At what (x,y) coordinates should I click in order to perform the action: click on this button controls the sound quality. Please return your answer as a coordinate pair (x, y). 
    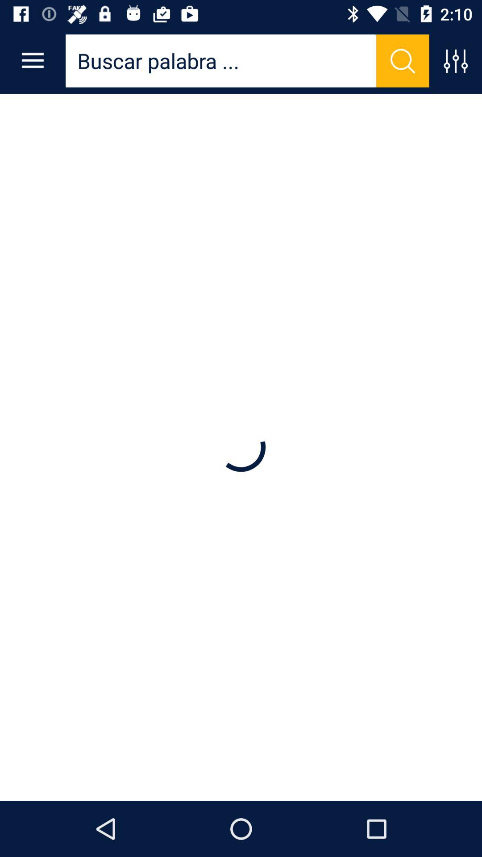
    Looking at the image, I should click on (455, 61).